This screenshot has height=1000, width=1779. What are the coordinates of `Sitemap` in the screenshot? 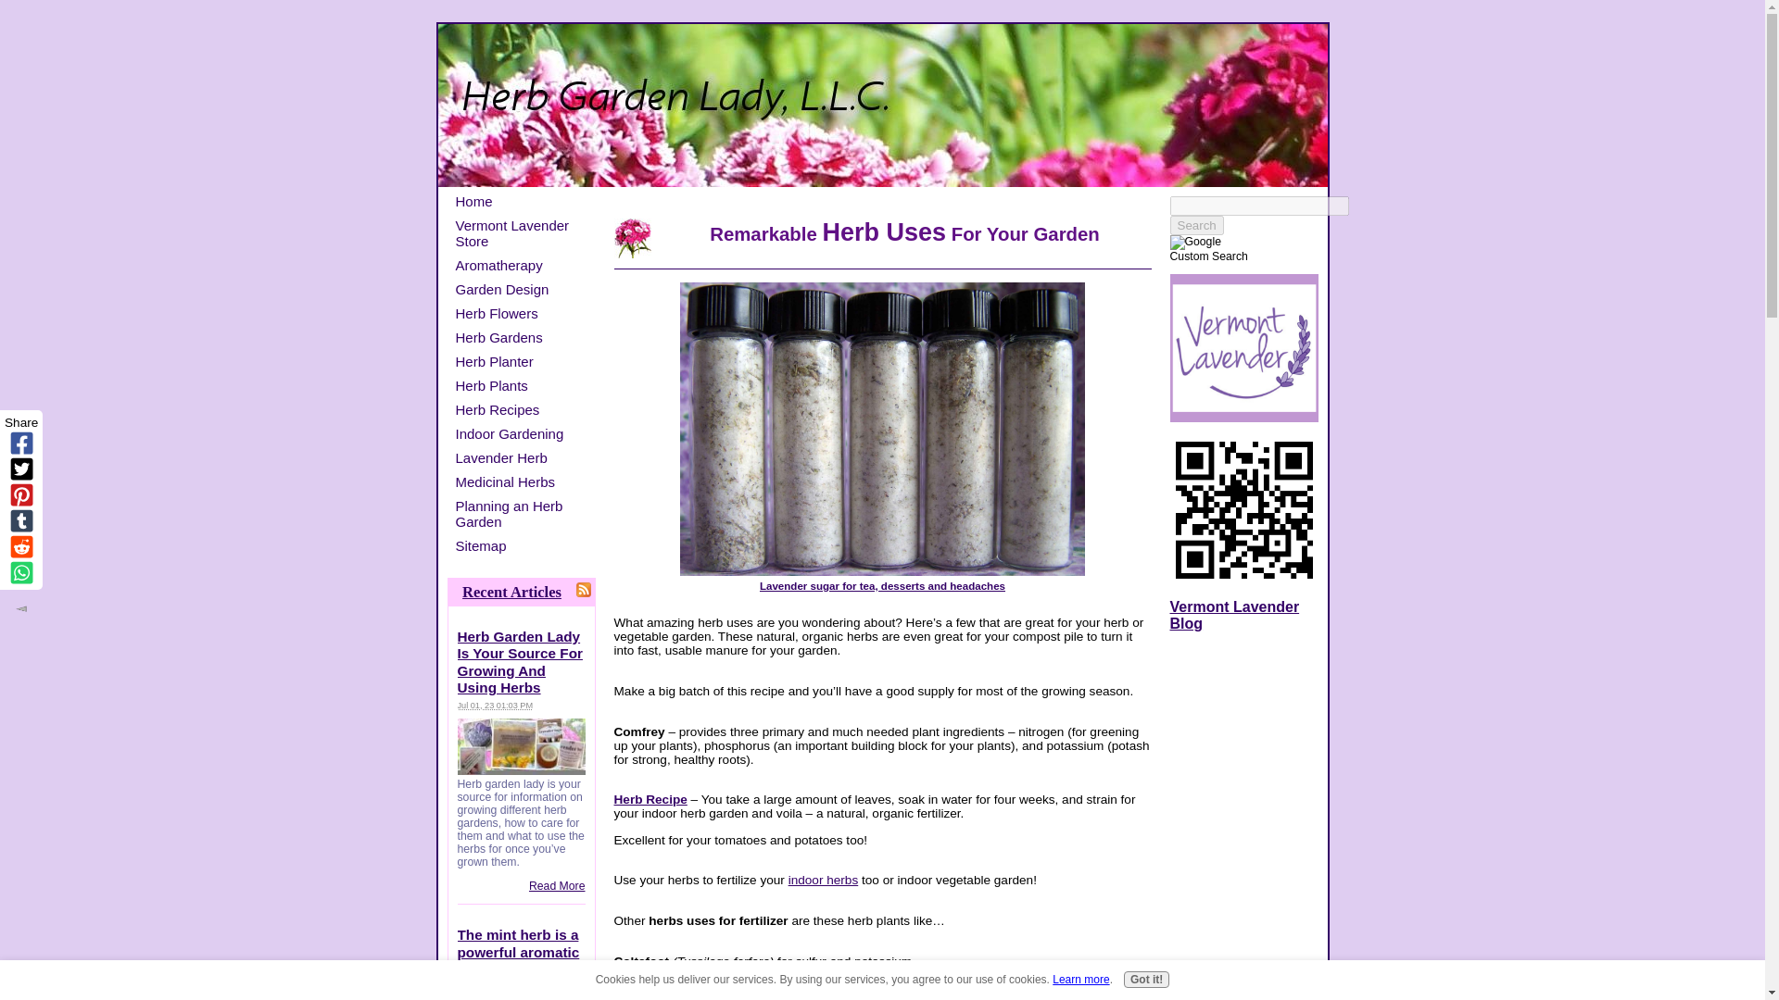 It's located at (524, 544).